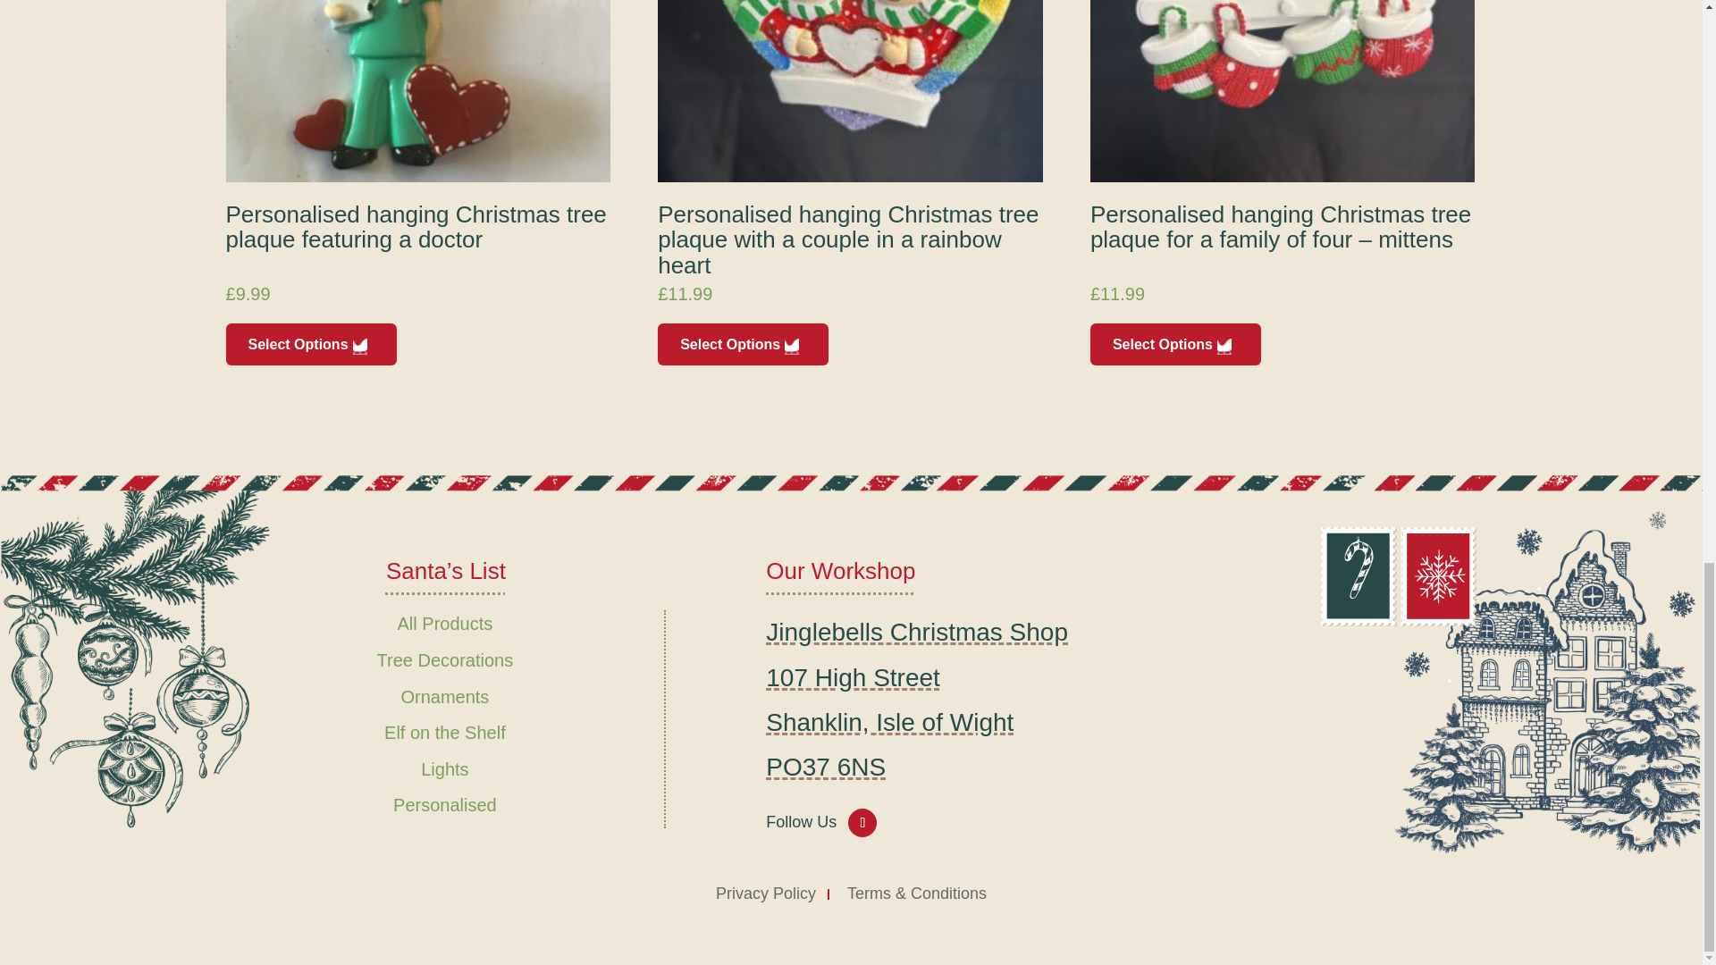  What do you see at coordinates (445, 659) in the screenshot?
I see `Tree Decorations` at bounding box center [445, 659].